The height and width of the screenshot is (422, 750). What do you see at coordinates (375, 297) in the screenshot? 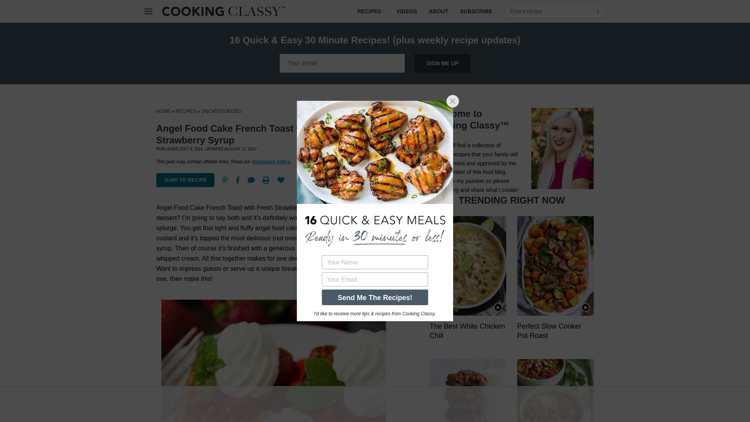
I see `Send Me The Recipes!` at bounding box center [375, 297].